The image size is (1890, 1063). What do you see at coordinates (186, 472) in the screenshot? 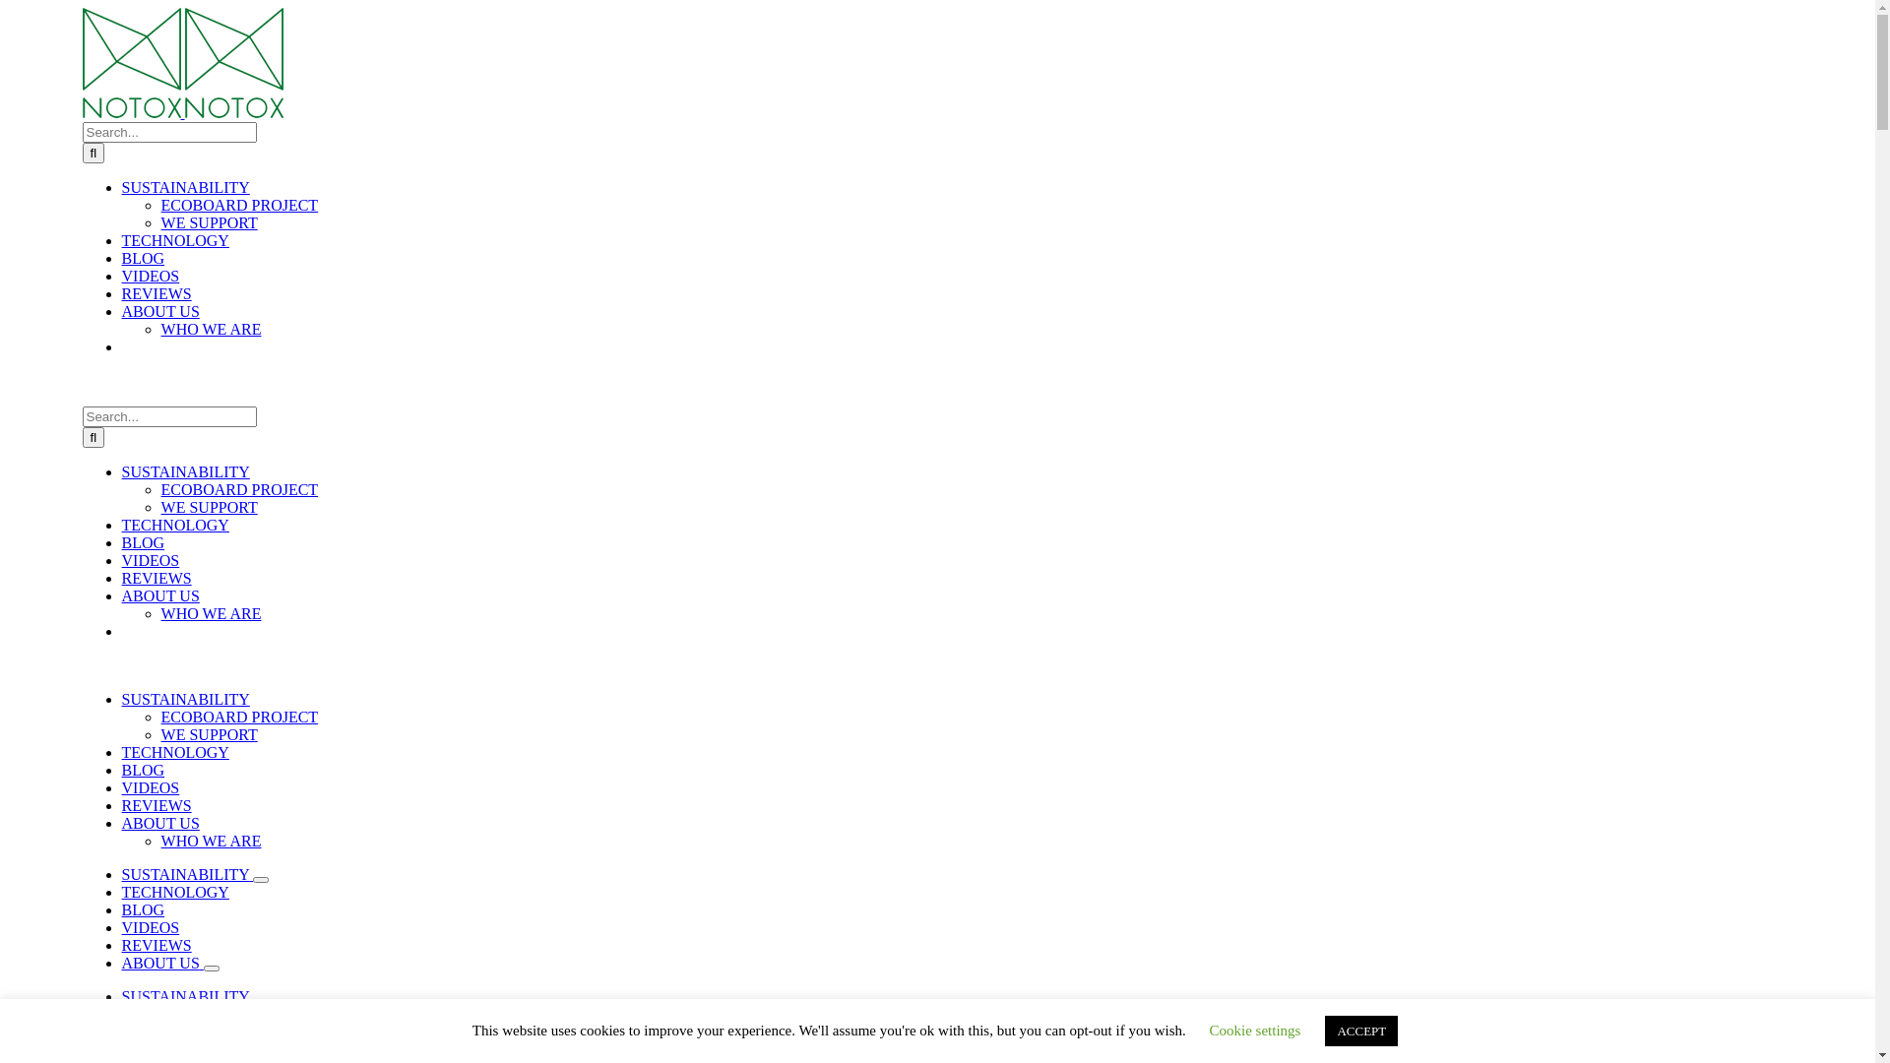
I see `SUSTAINABILITY` at bounding box center [186, 472].